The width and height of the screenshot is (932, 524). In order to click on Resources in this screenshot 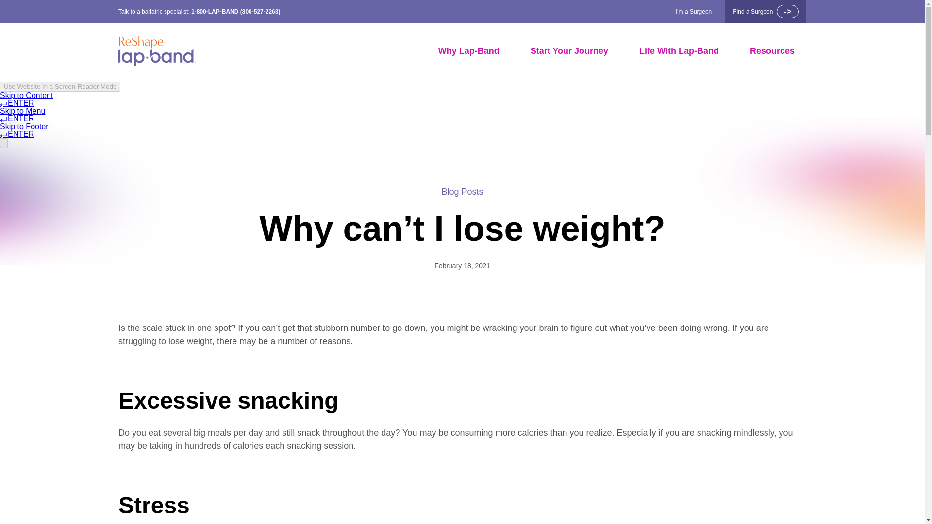, I will do `click(772, 51)`.